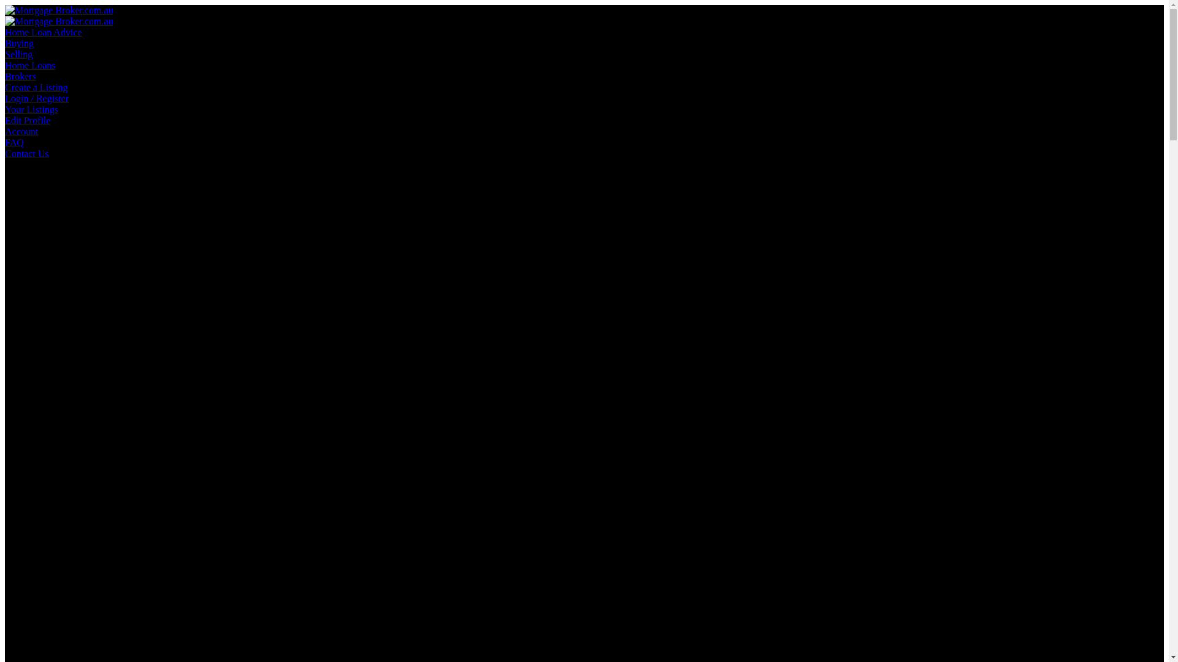  I want to click on Mortgage Broker.com.au, so click(59, 21).